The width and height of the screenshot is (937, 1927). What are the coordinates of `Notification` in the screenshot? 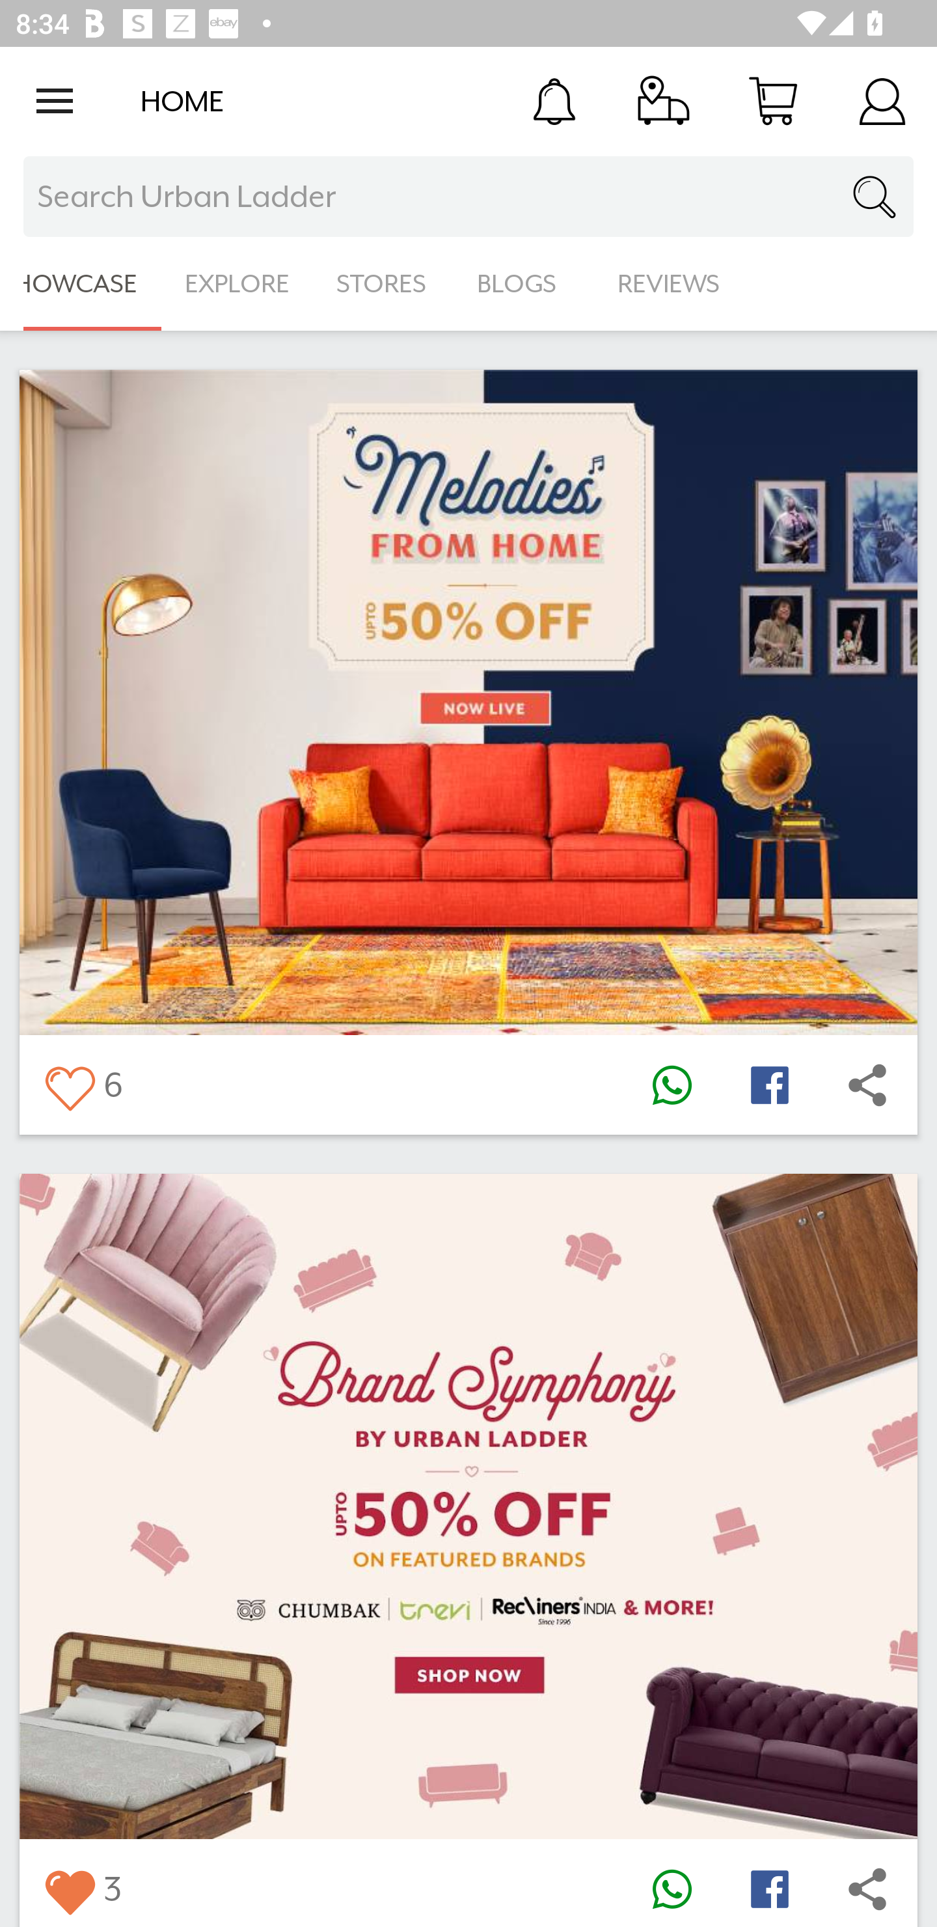 It's located at (554, 100).